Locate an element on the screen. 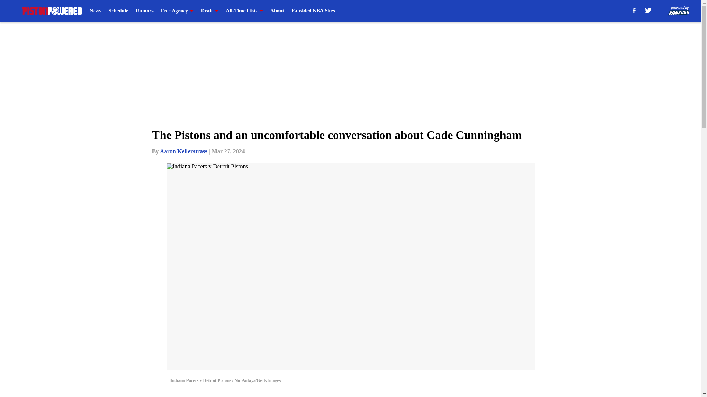  Draft is located at coordinates (210, 11).